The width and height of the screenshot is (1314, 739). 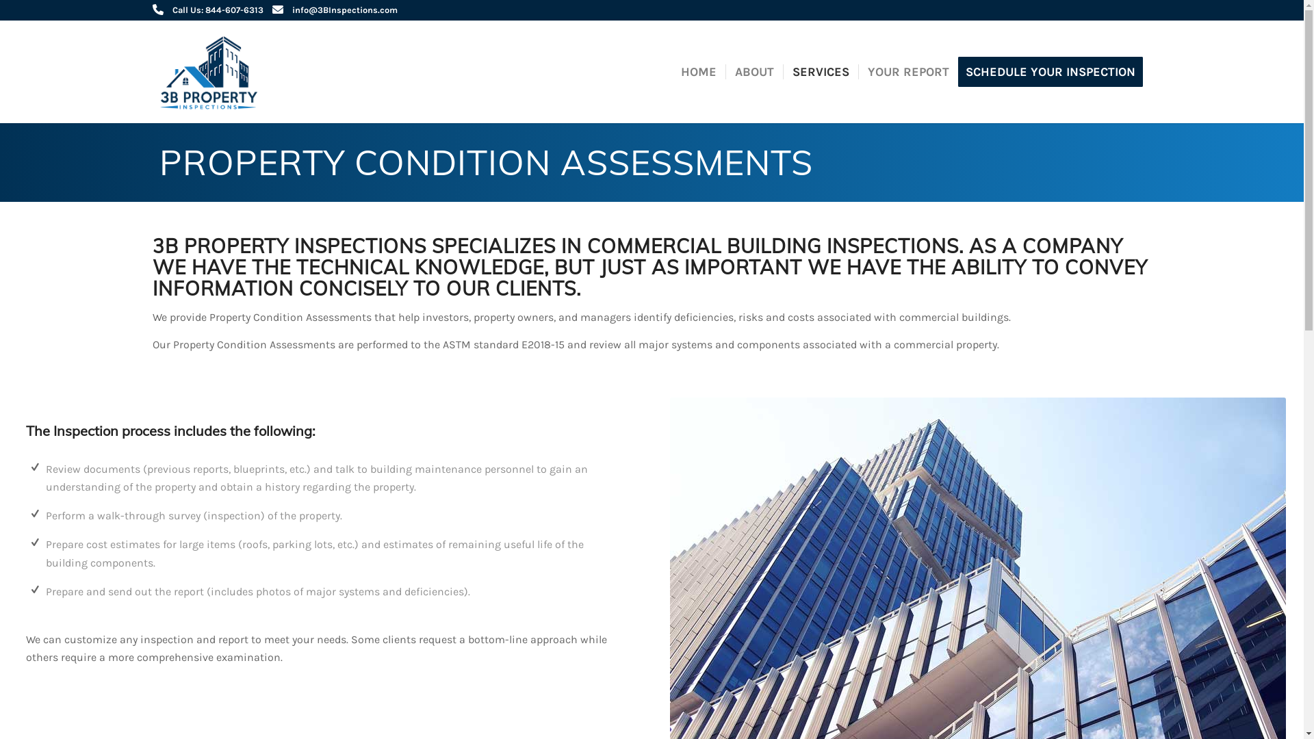 What do you see at coordinates (212, 72) in the screenshot?
I see `3bpng` at bounding box center [212, 72].